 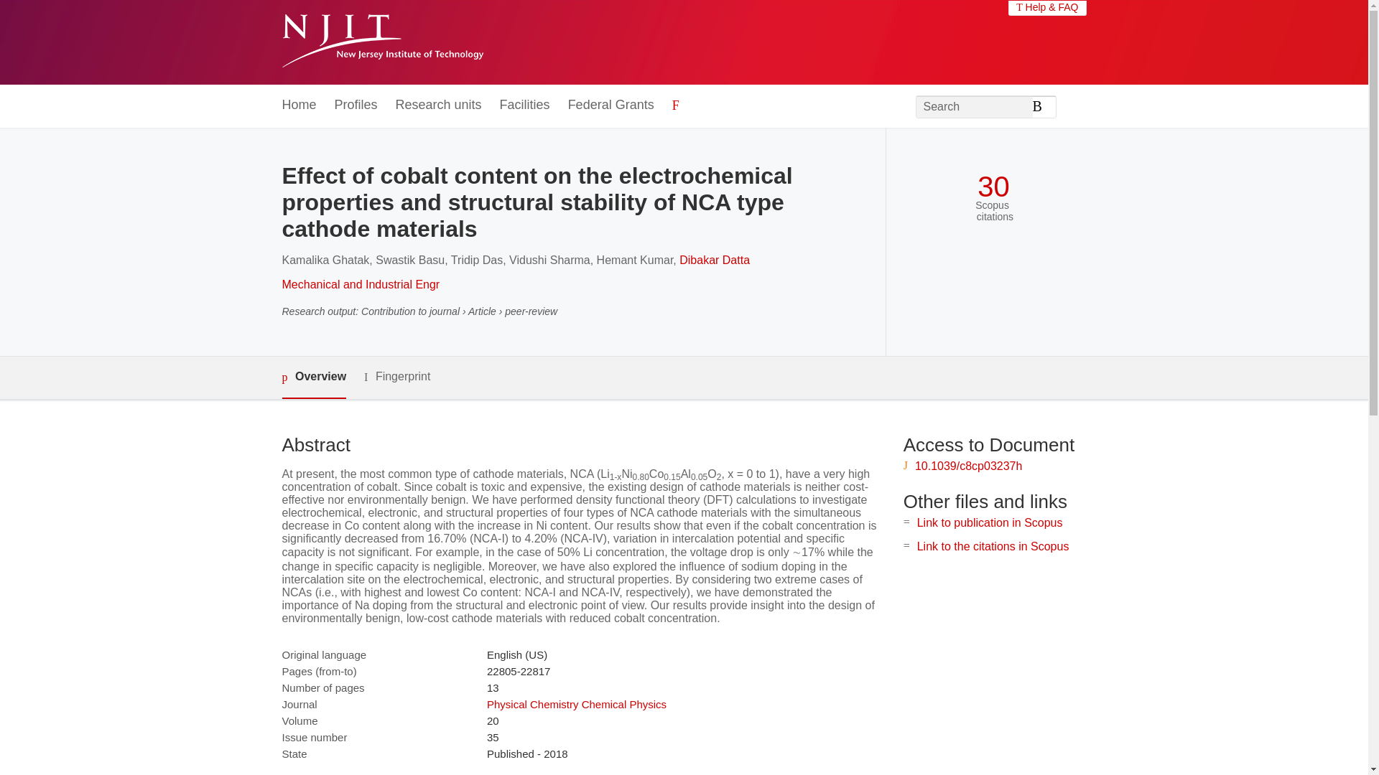 I want to click on Research units, so click(x=438, y=105).